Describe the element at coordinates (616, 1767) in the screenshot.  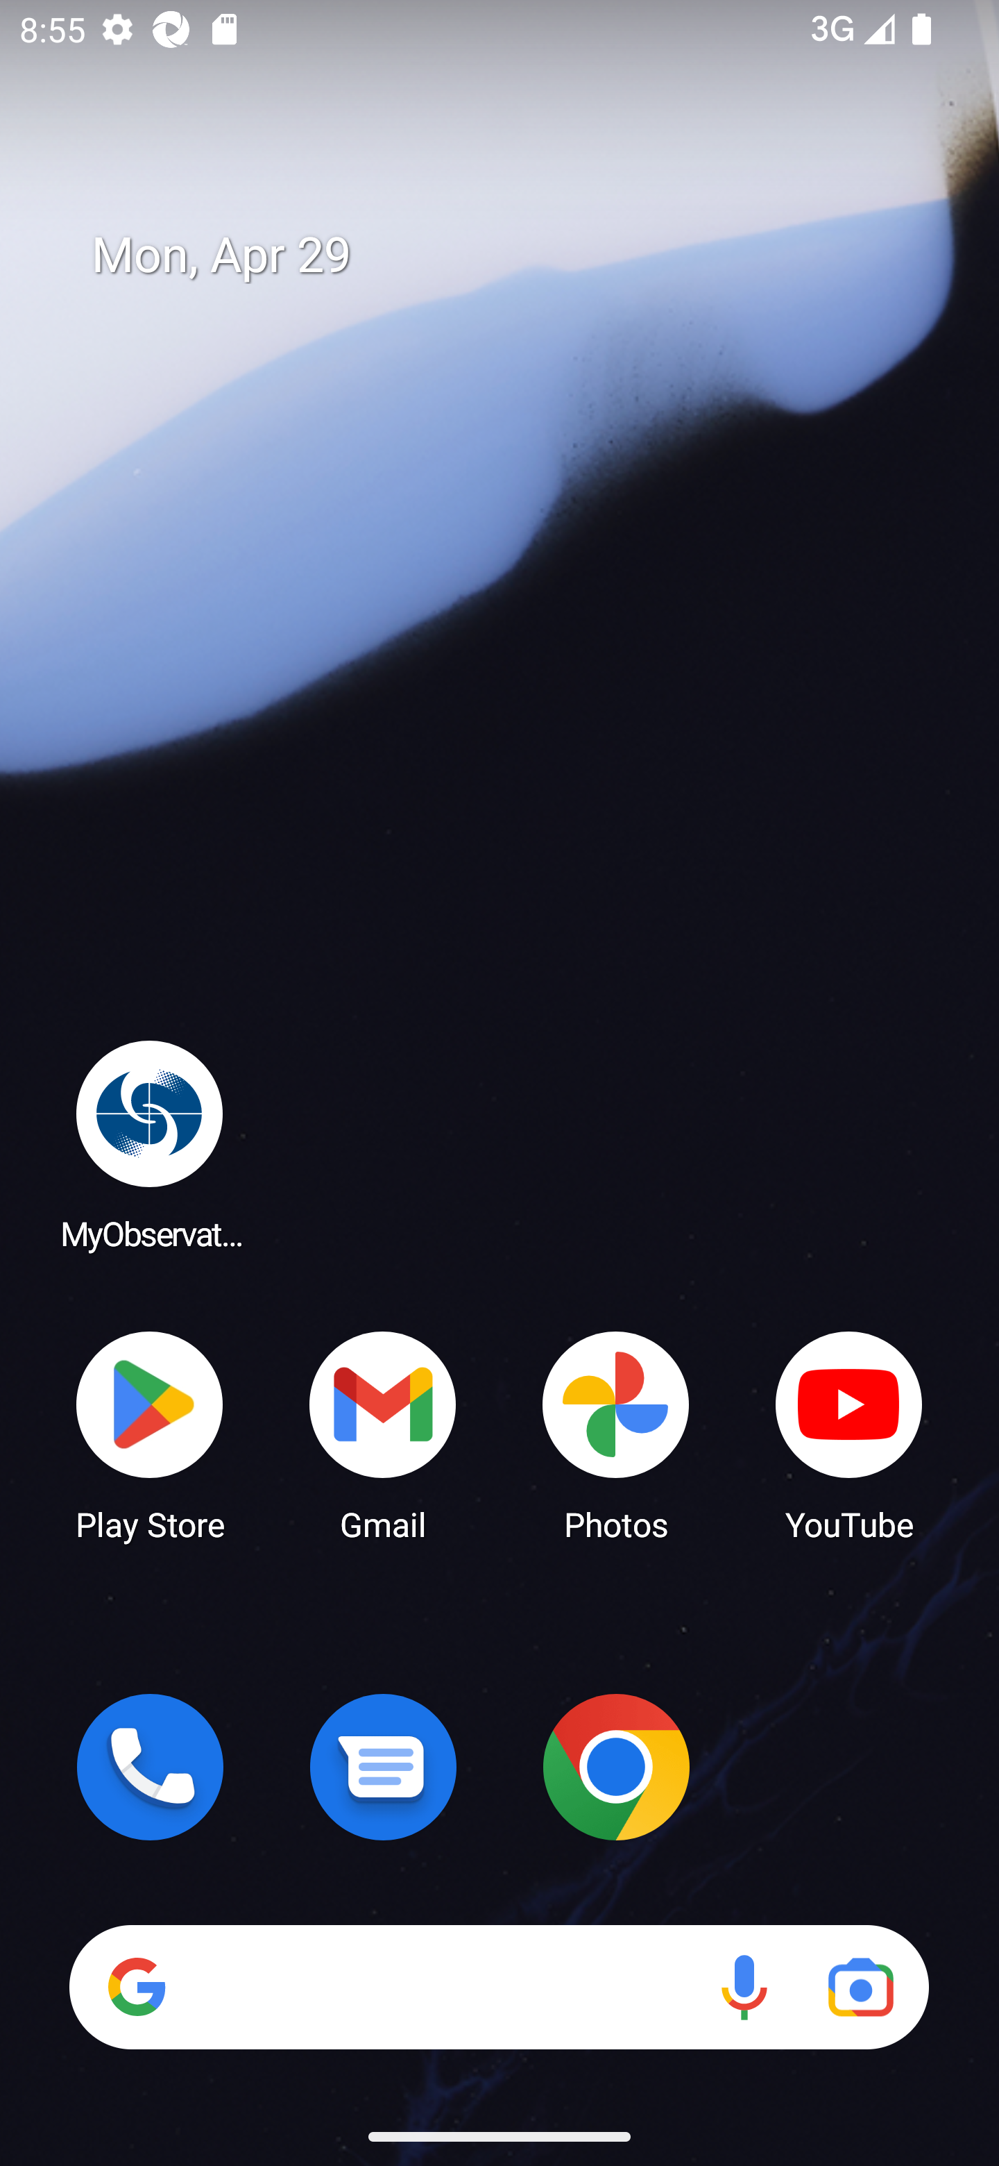
I see `Chrome` at that location.